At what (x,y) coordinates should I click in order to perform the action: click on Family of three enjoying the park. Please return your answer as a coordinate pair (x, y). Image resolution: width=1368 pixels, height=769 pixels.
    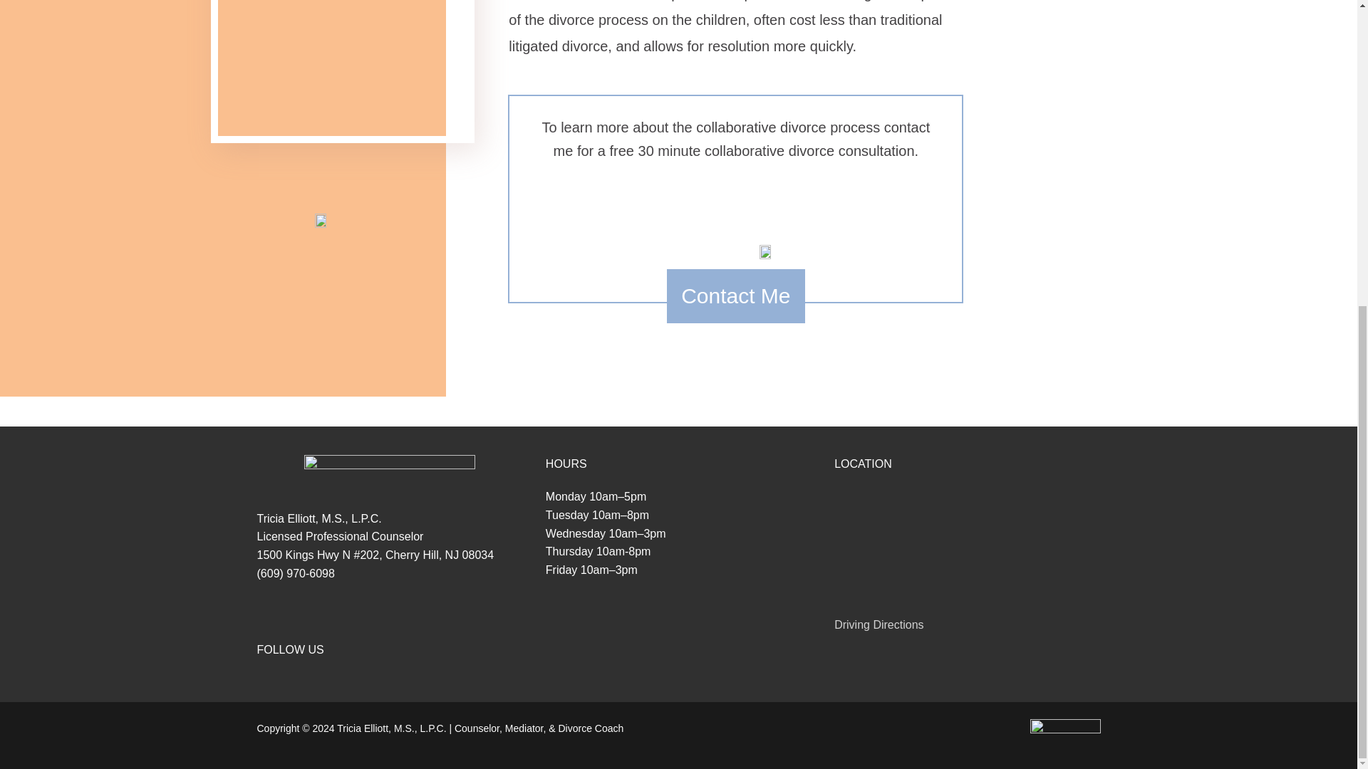
    Looking at the image, I should click on (342, 68).